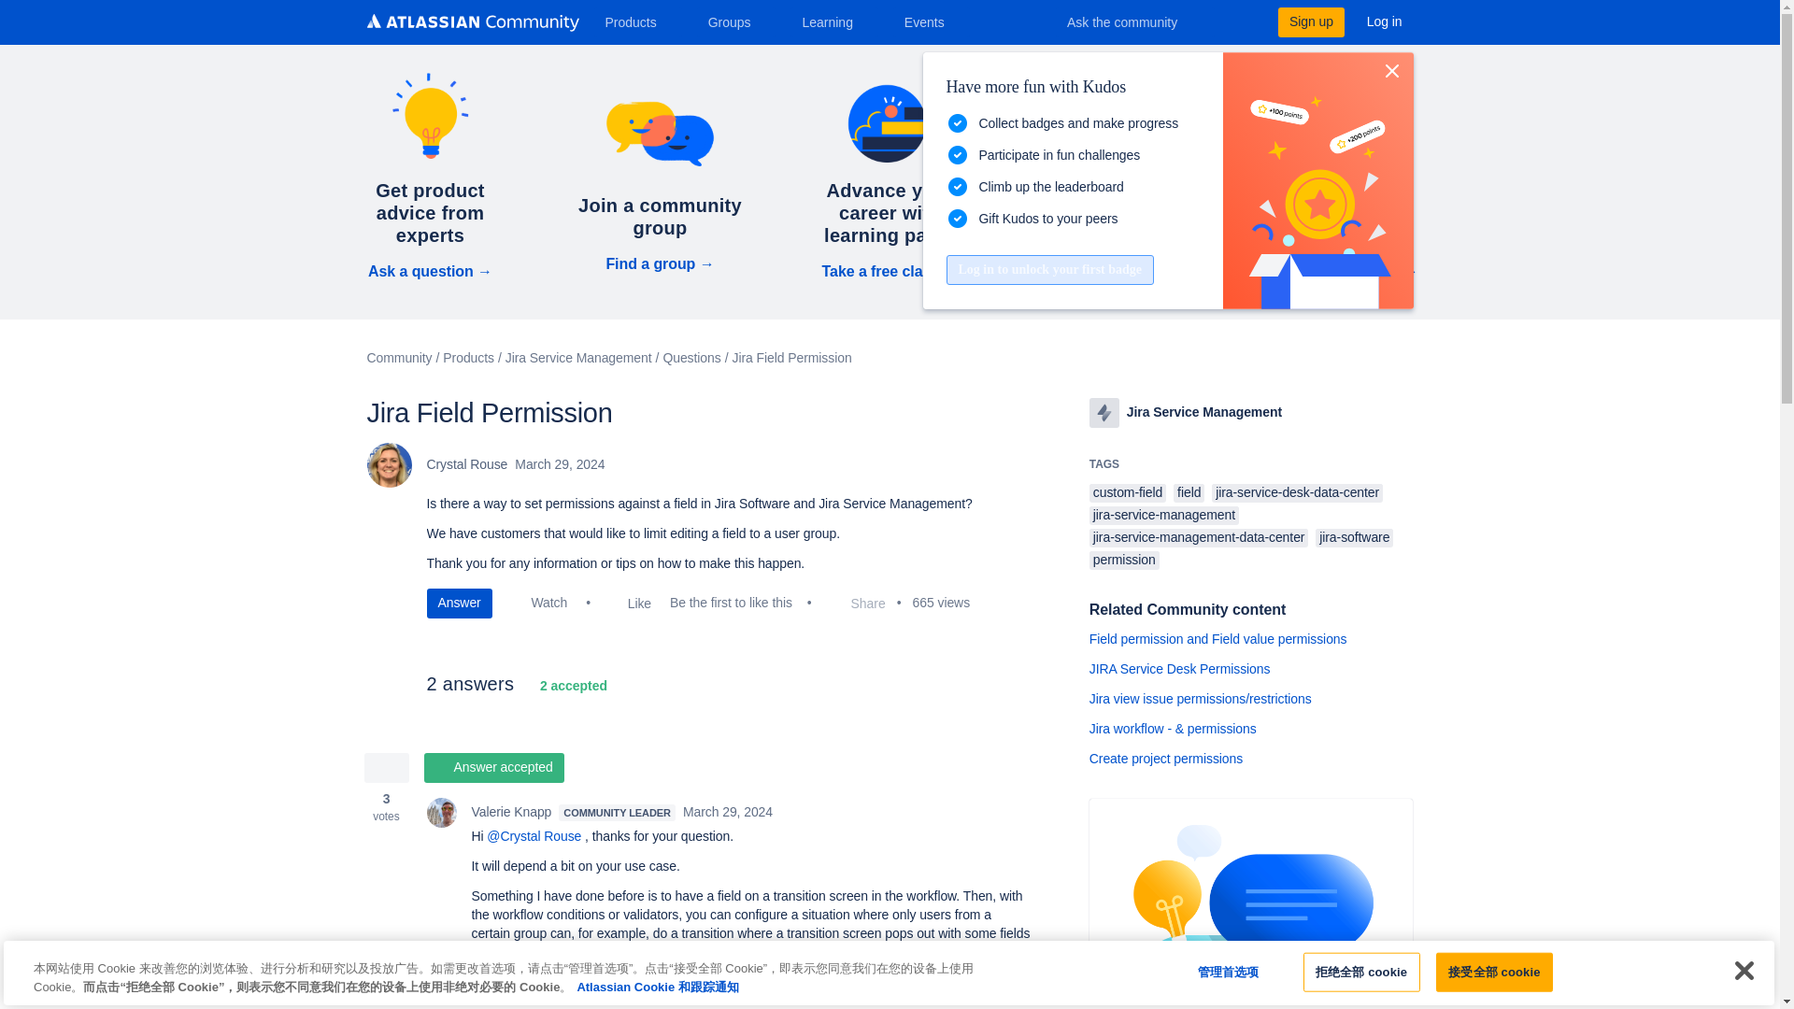 This screenshot has height=1009, width=1794. Describe the element at coordinates (471, 24) in the screenshot. I see `Atlassian Community logo` at that location.